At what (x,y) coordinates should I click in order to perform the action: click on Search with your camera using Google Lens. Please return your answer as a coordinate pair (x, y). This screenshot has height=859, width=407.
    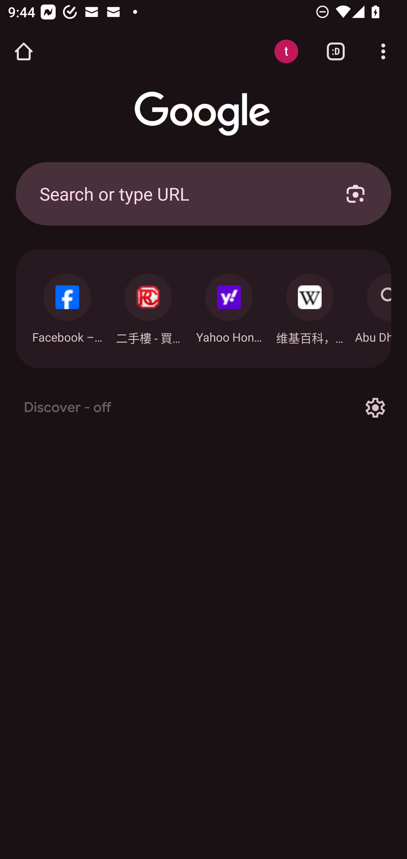
    Looking at the image, I should click on (356, 194).